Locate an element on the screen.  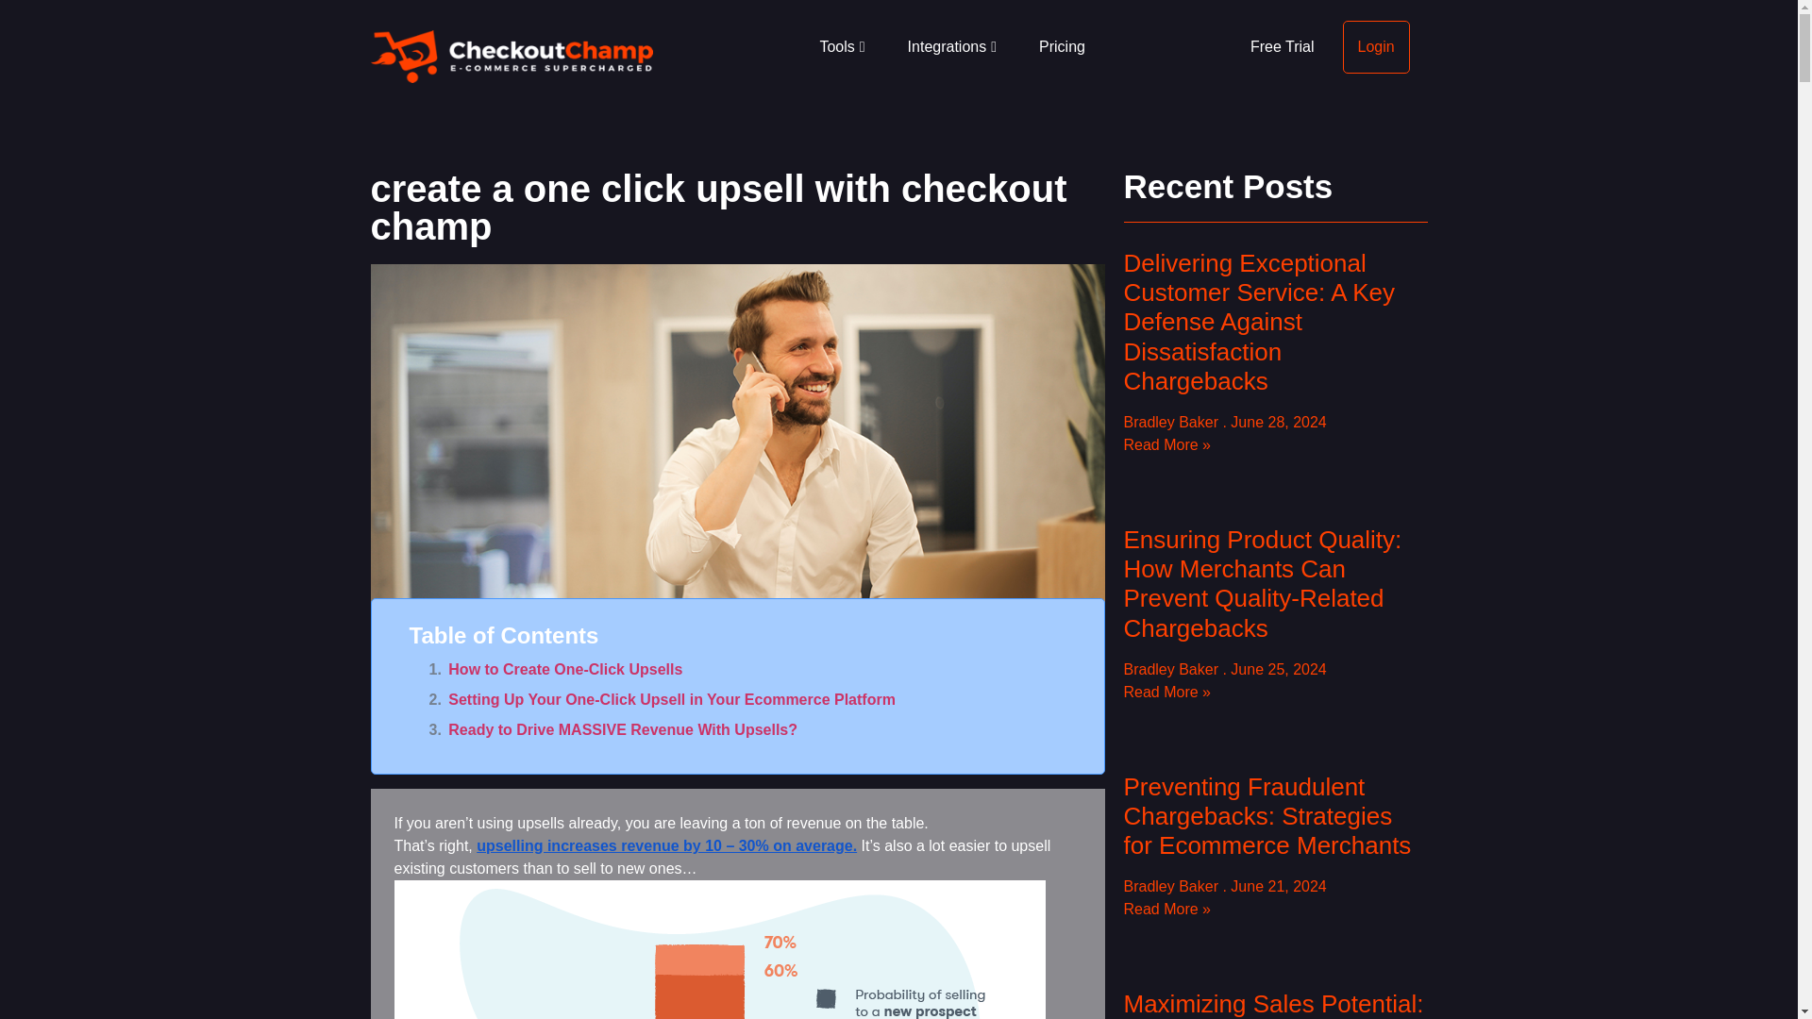
Integrations is located at coordinates (951, 47).